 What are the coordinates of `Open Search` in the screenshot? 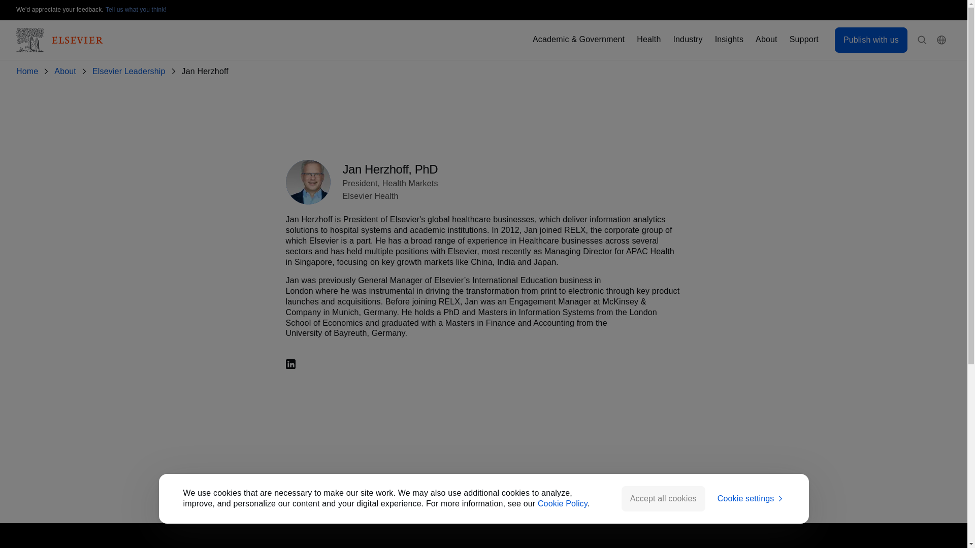 It's located at (922, 40).